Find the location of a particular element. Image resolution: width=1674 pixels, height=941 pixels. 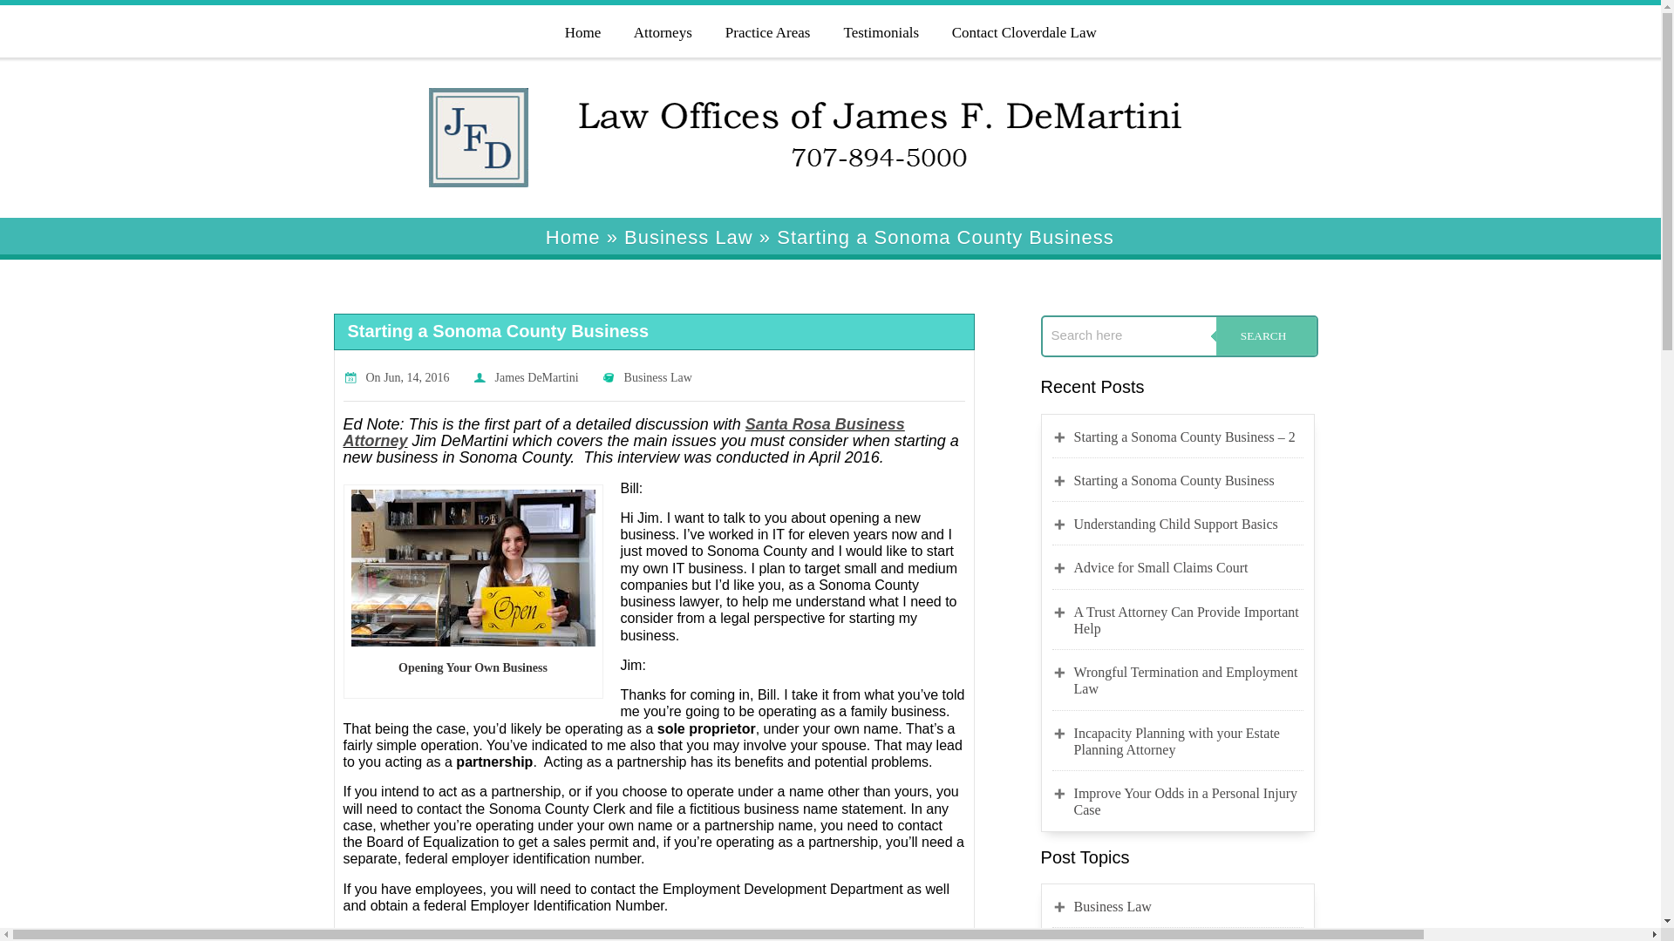

Attorneys is located at coordinates (662, 30).